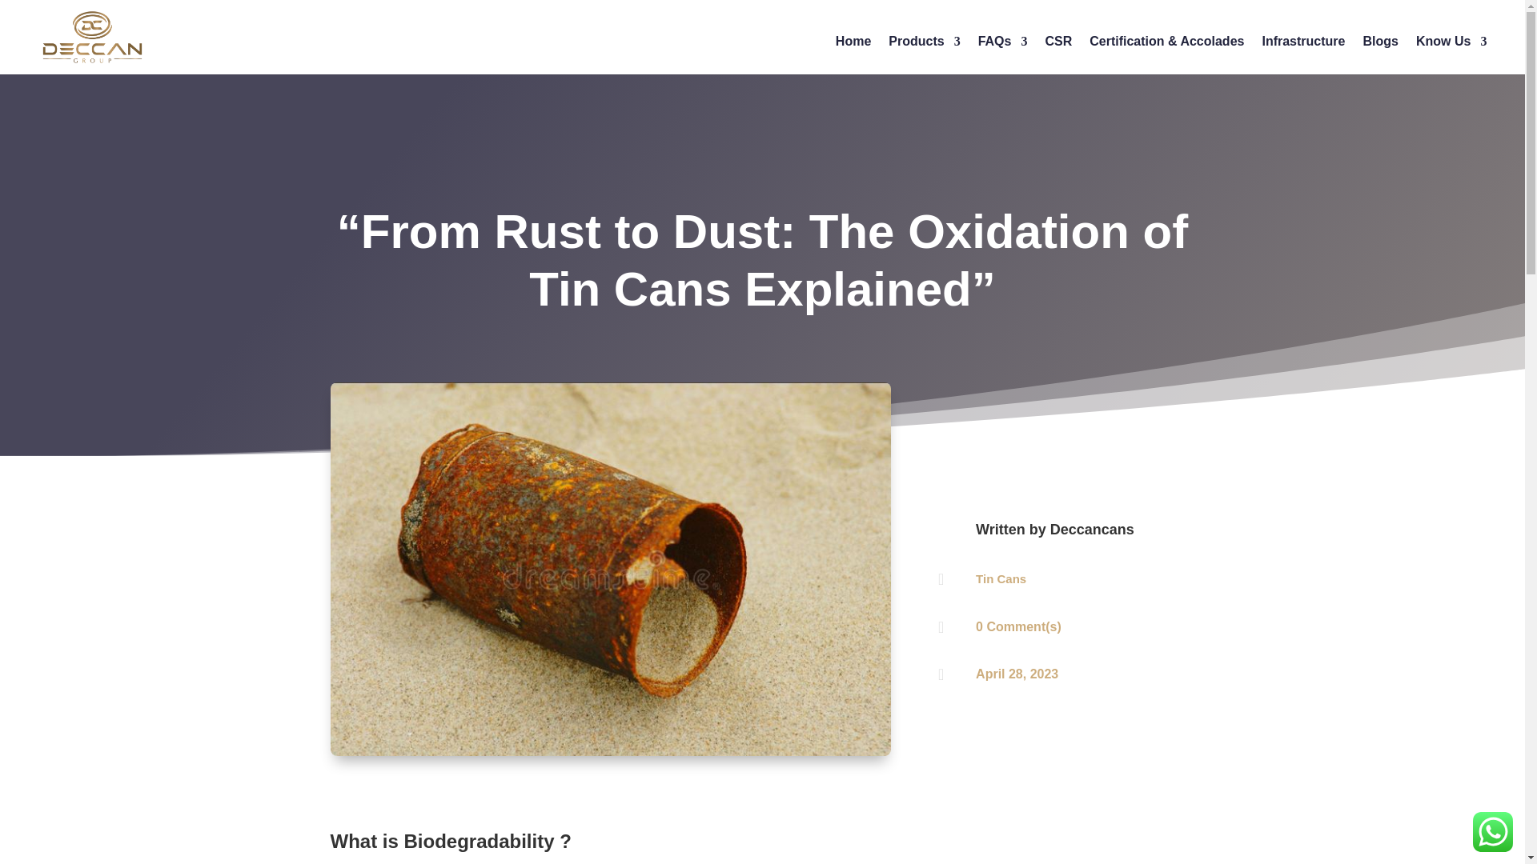 The width and height of the screenshot is (1537, 864). Describe the element at coordinates (924, 48) in the screenshot. I see `Products` at that location.